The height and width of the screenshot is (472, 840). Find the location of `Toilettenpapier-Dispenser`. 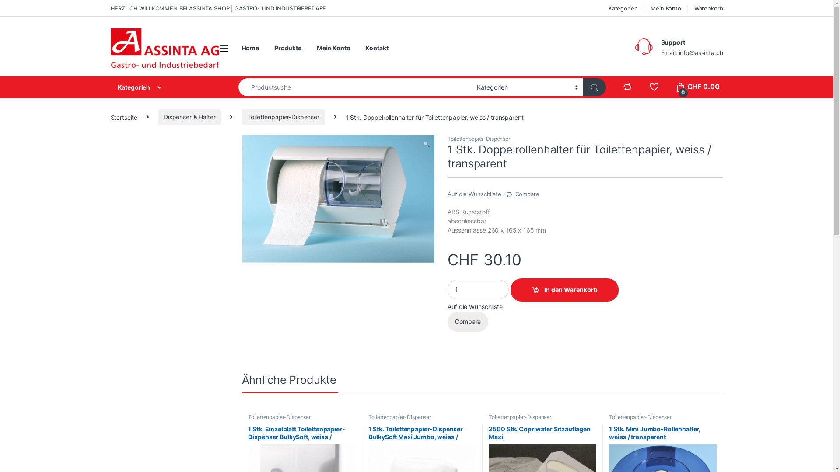

Toilettenpapier-Dispenser is located at coordinates (283, 117).